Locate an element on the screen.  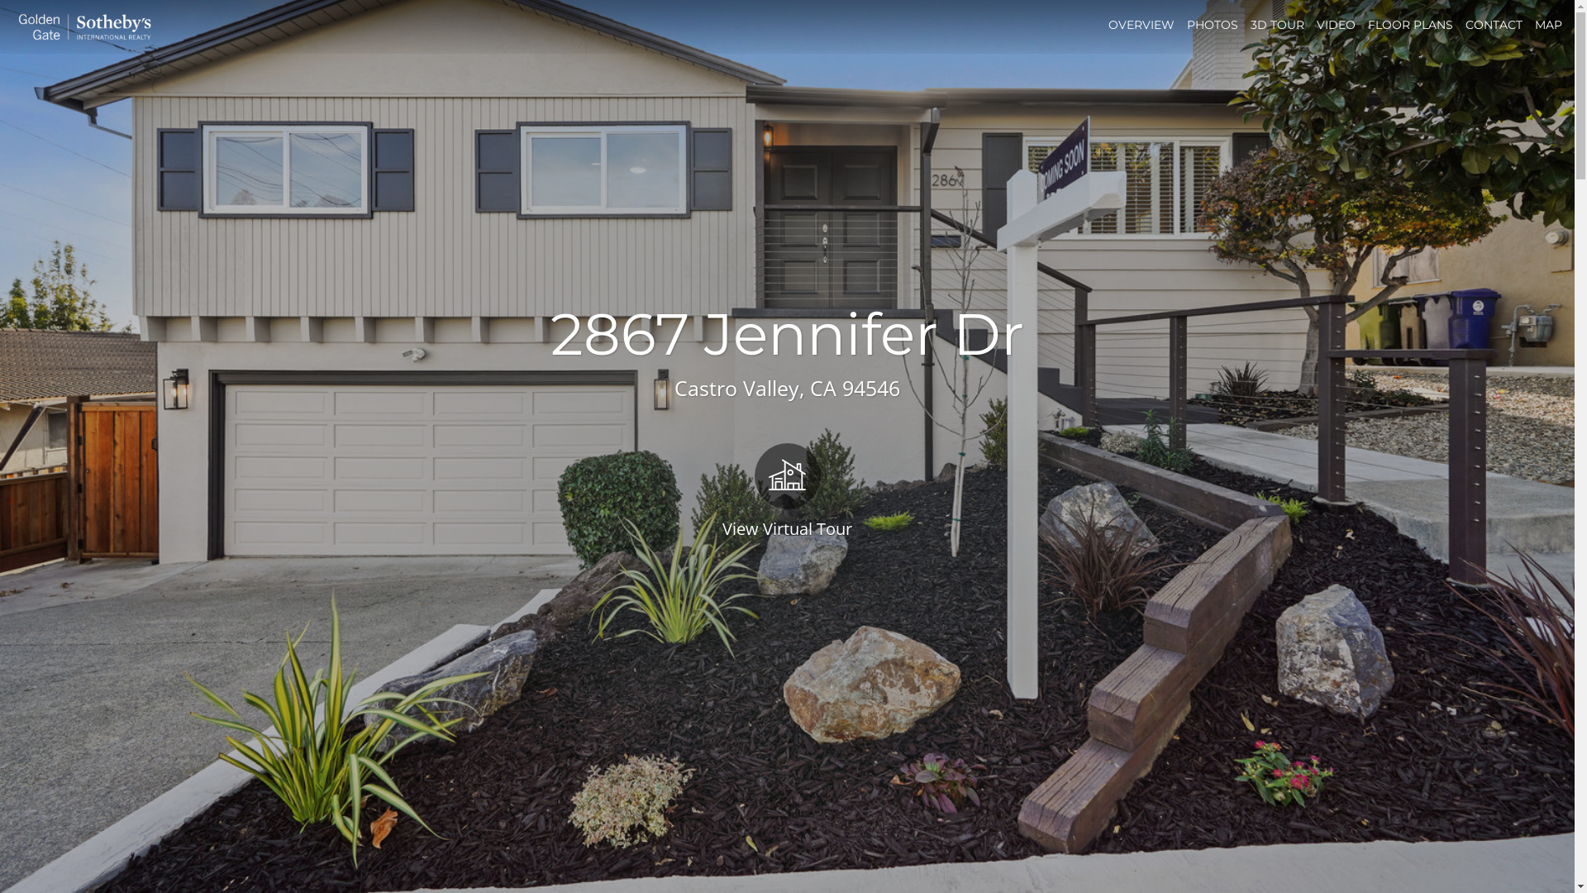
OVERVIEW is located at coordinates (1141, 25).